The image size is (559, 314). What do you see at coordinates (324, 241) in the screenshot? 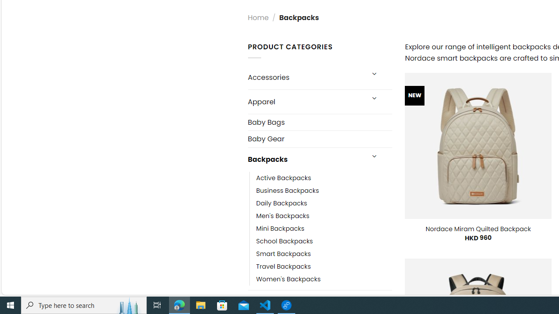
I see `School Backpacks` at bounding box center [324, 241].